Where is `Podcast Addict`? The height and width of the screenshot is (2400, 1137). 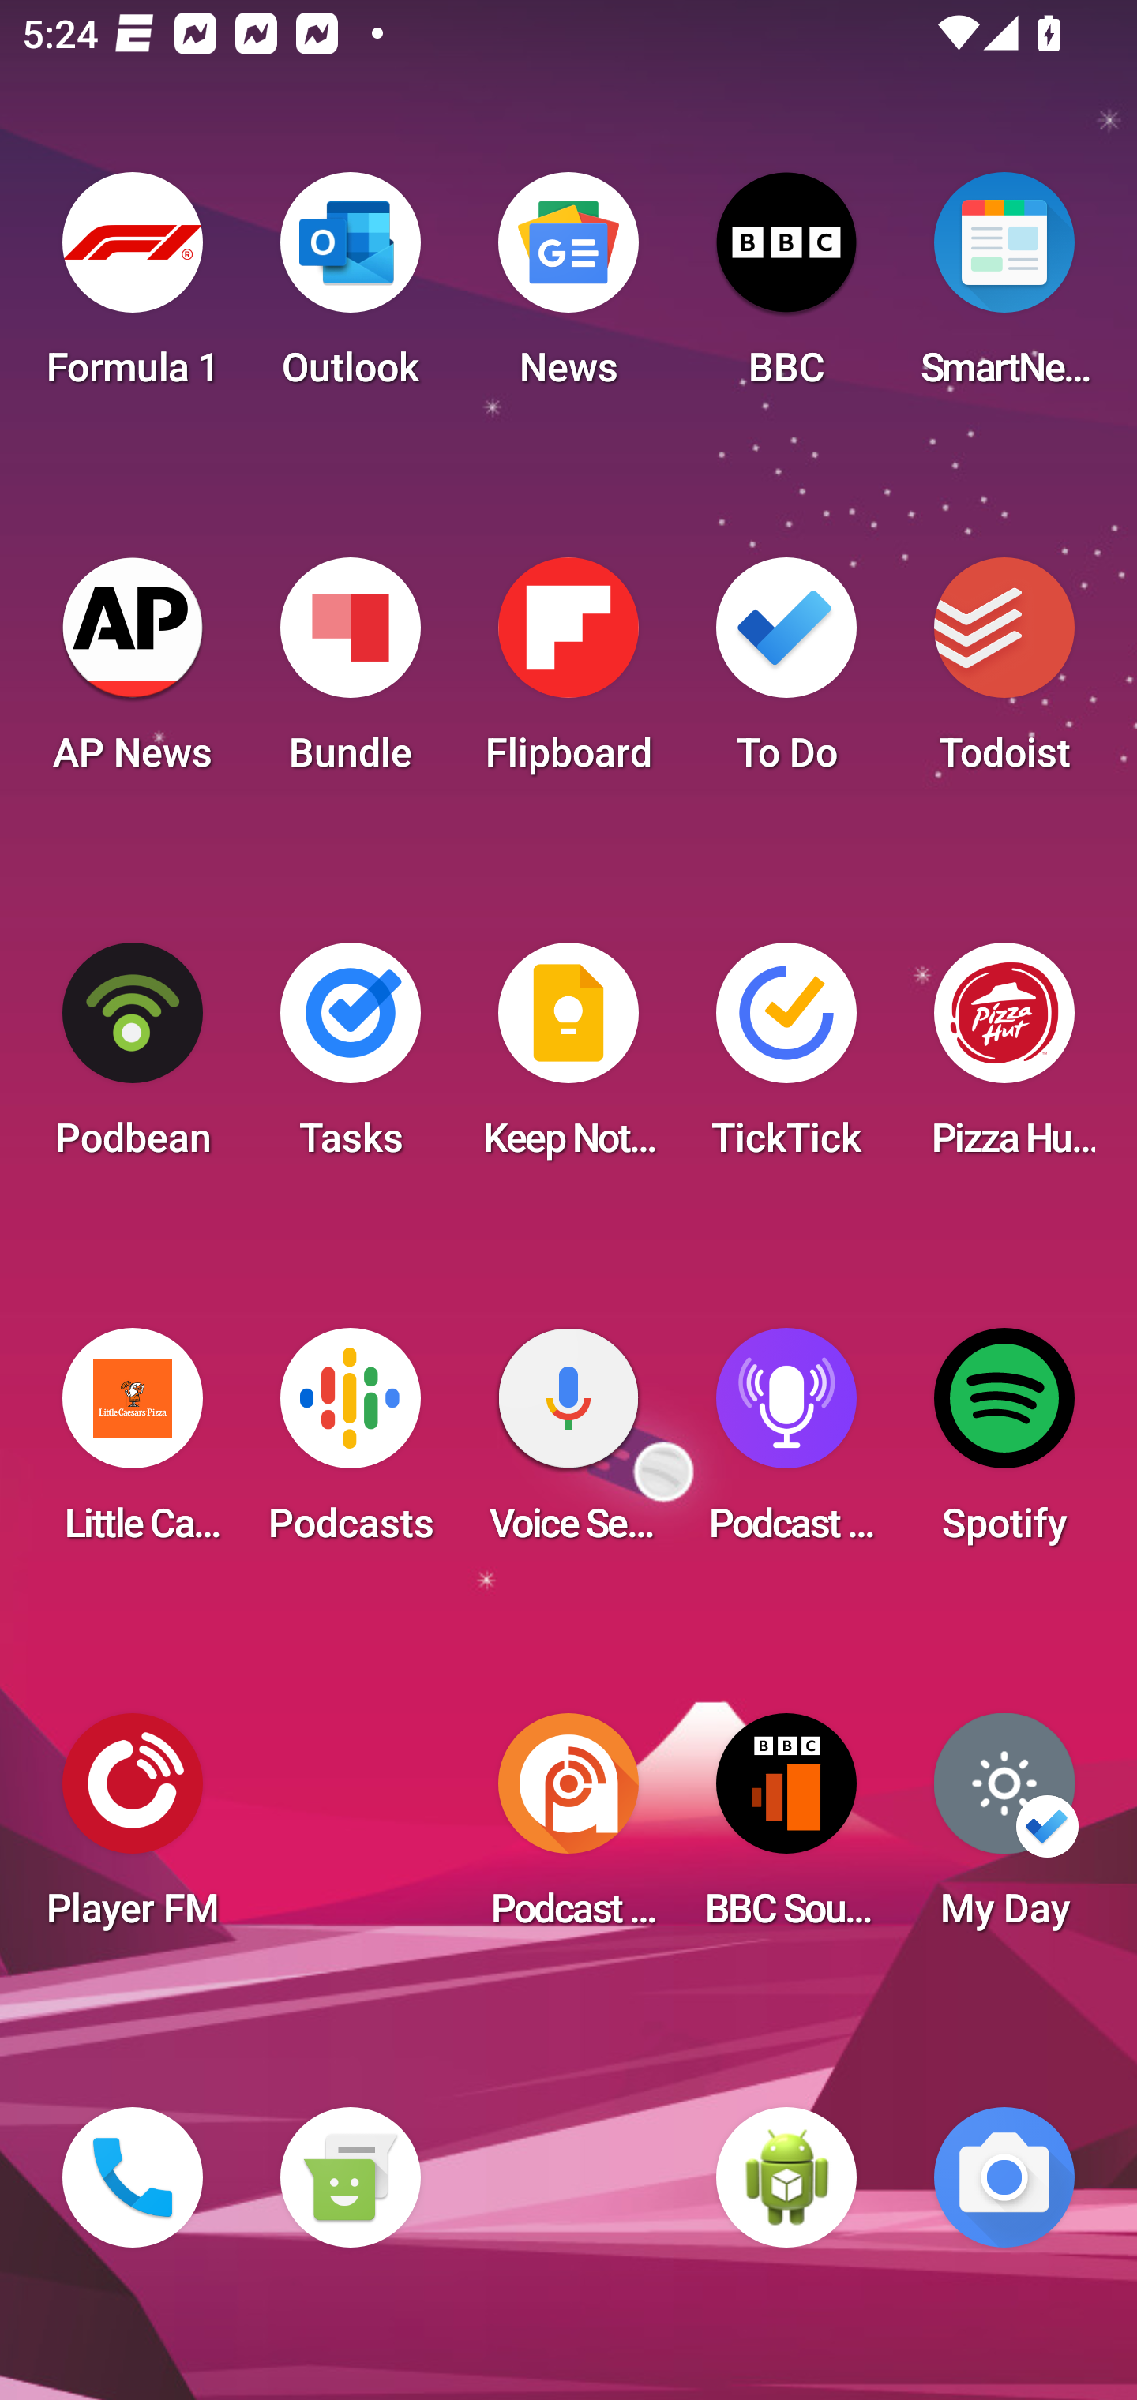
Podcast Addict is located at coordinates (568, 1830).